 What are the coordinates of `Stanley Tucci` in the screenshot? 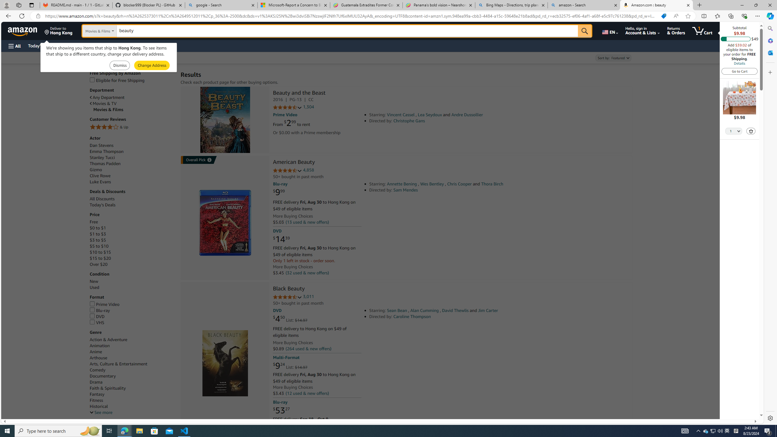 It's located at (132, 158).